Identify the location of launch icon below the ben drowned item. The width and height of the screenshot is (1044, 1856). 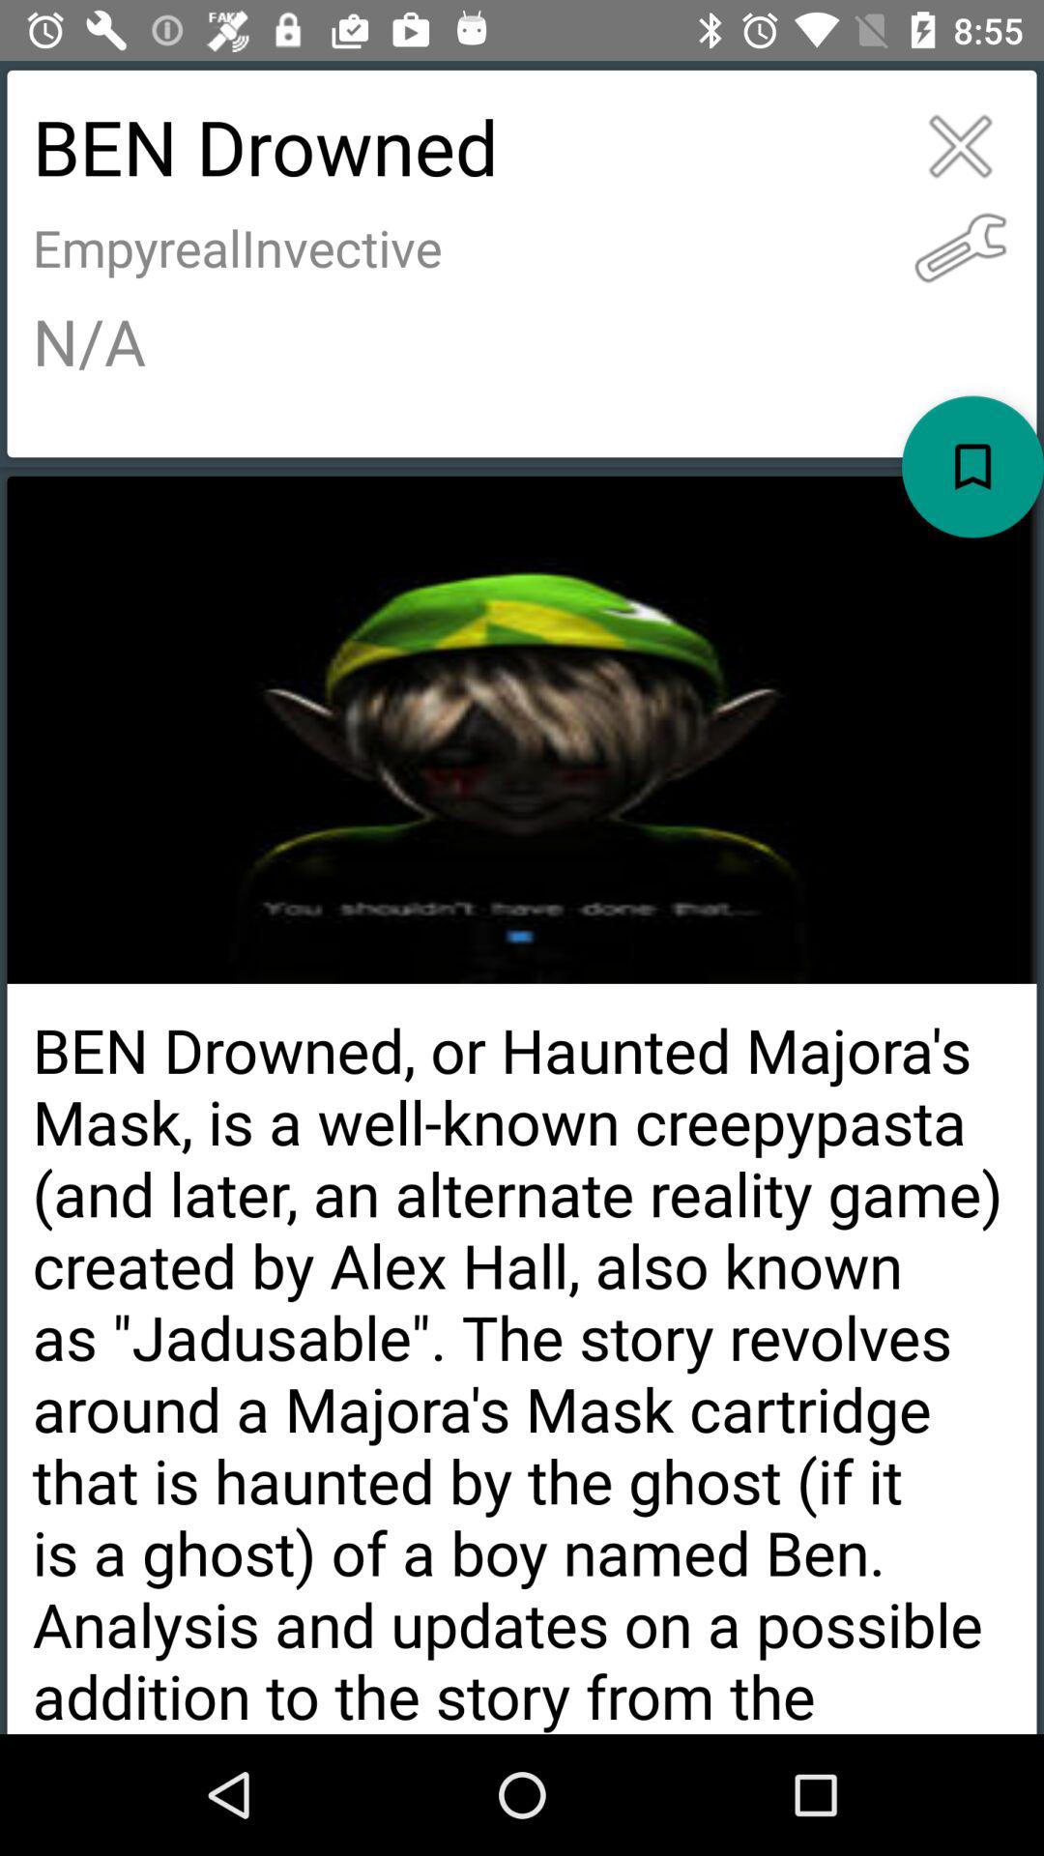
(961, 247).